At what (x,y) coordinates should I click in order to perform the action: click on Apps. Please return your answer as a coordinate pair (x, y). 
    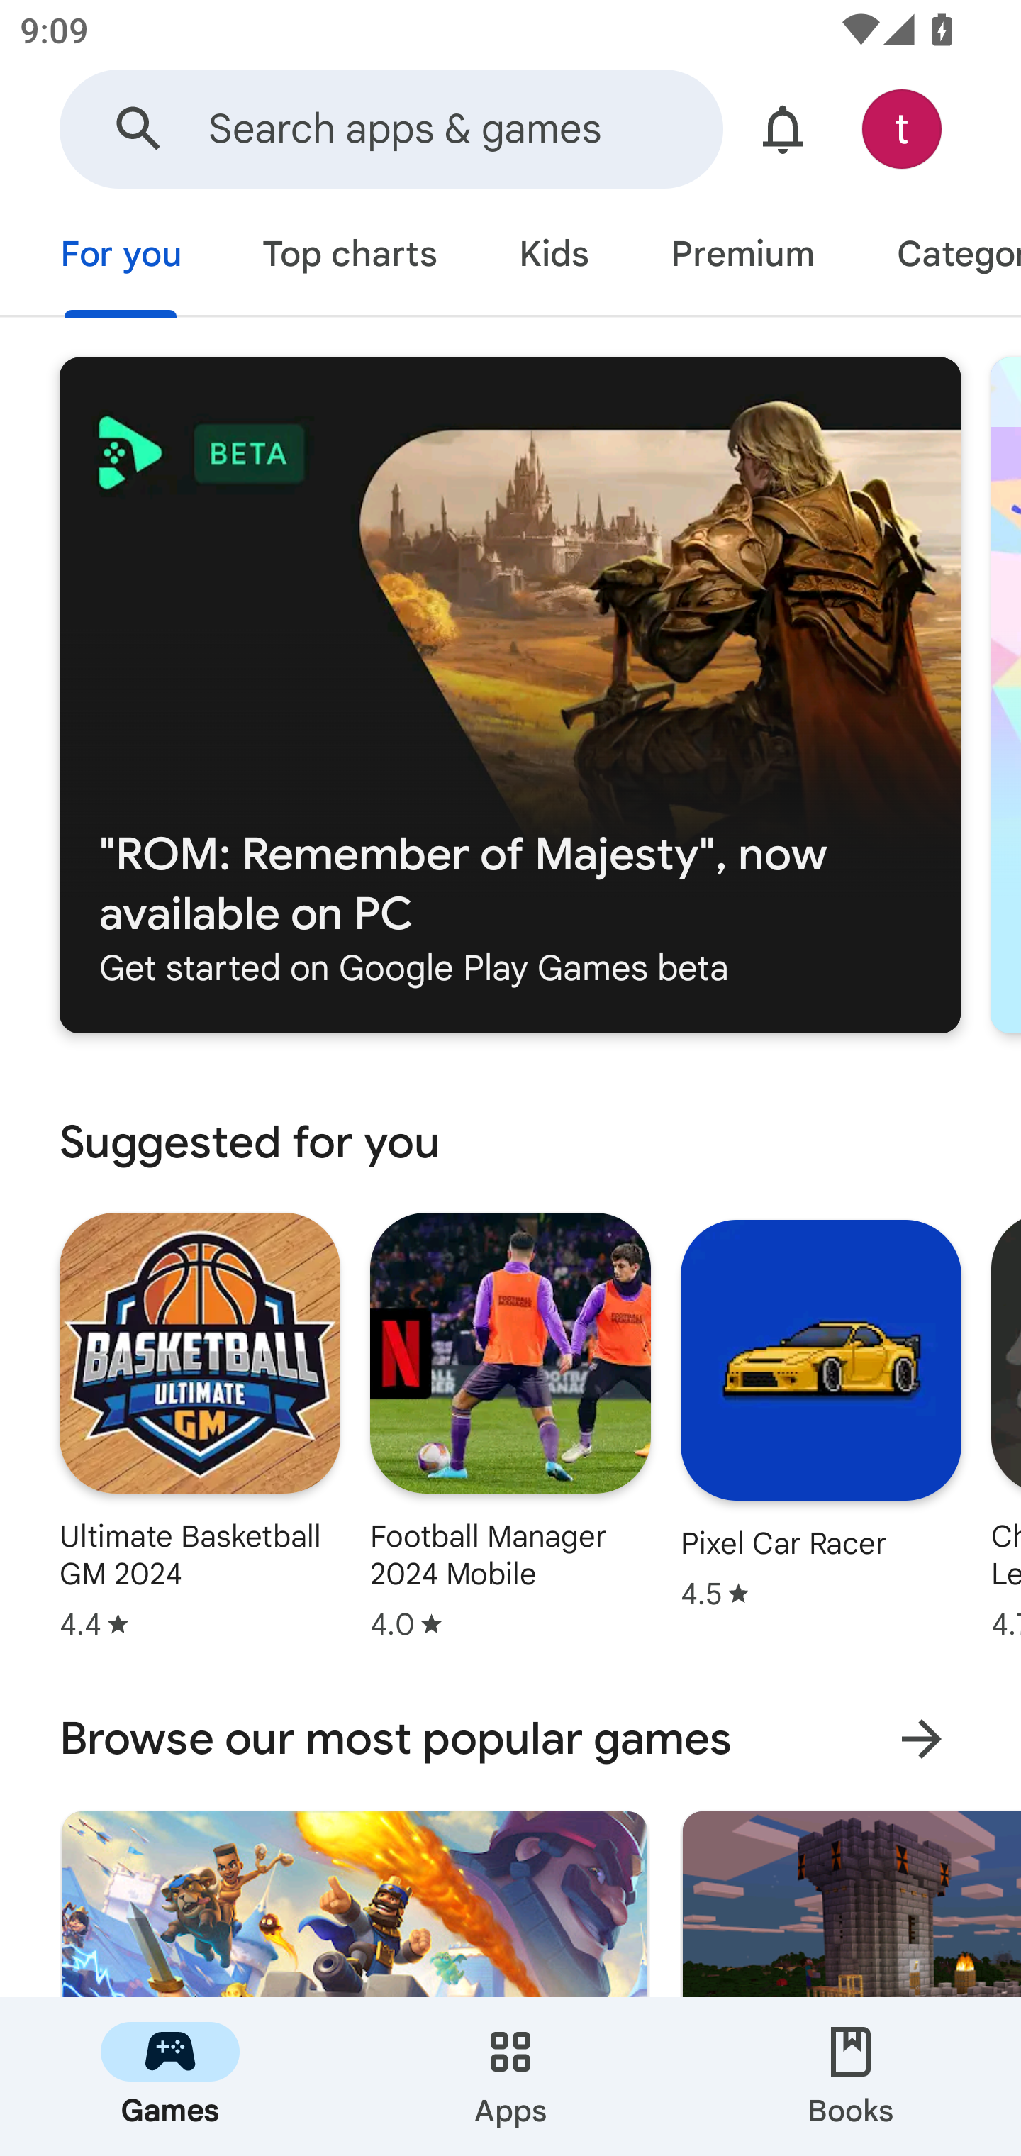
    Looking at the image, I should click on (510, 2077).